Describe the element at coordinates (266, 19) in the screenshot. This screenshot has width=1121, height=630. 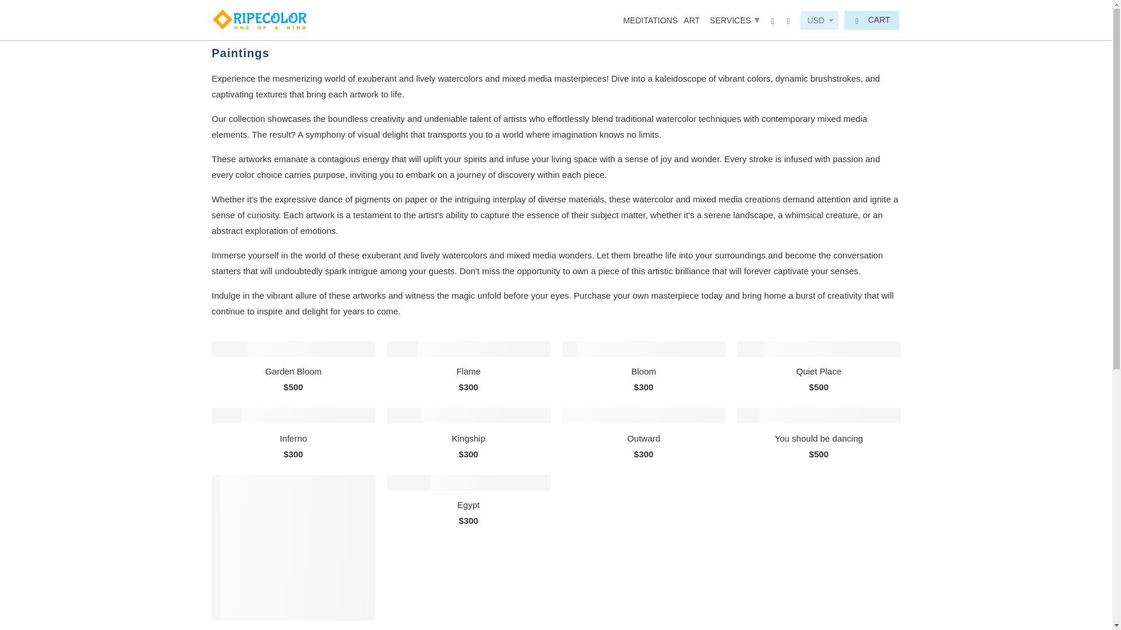
I see `Paintings` at that location.